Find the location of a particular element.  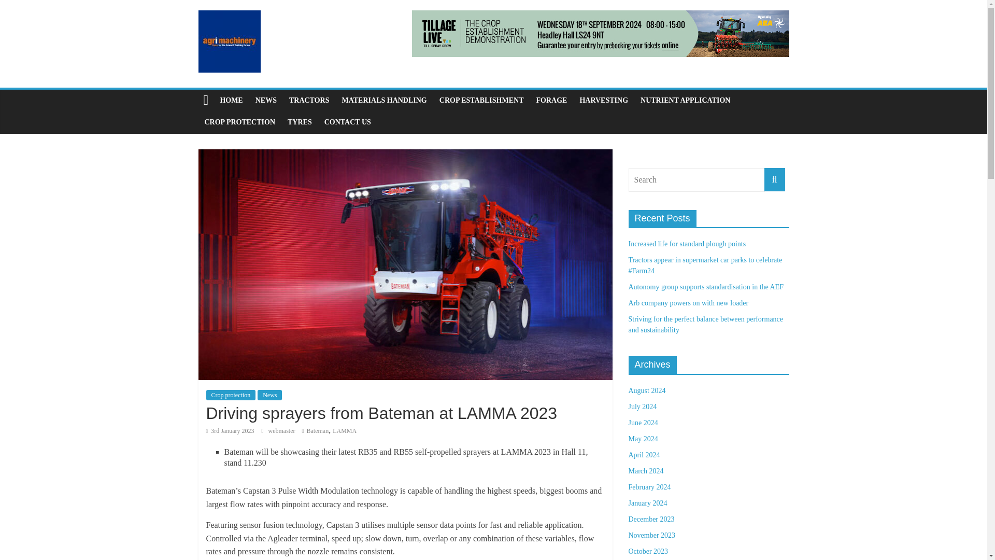

January 2024 is located at coordinates (647, 503).